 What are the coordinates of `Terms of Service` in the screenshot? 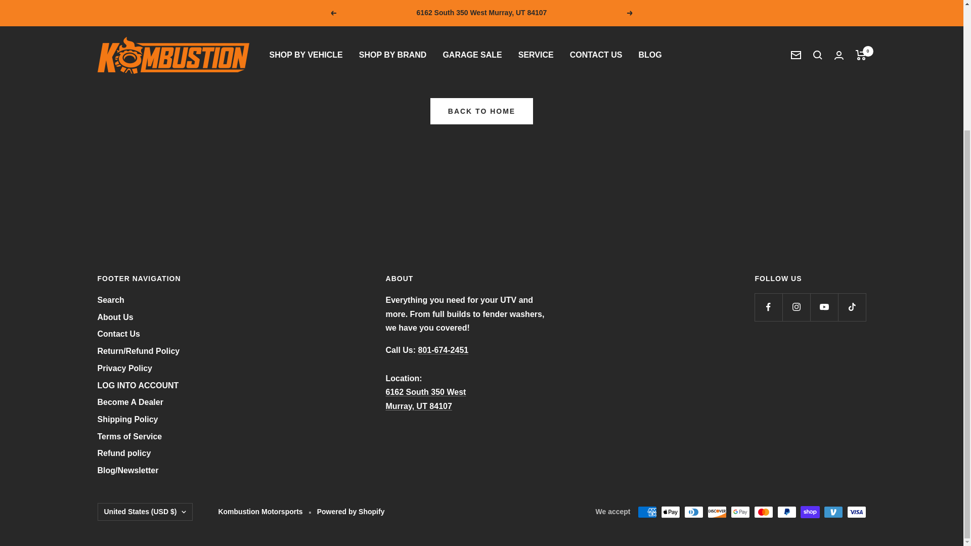 It's located at (129, 437).